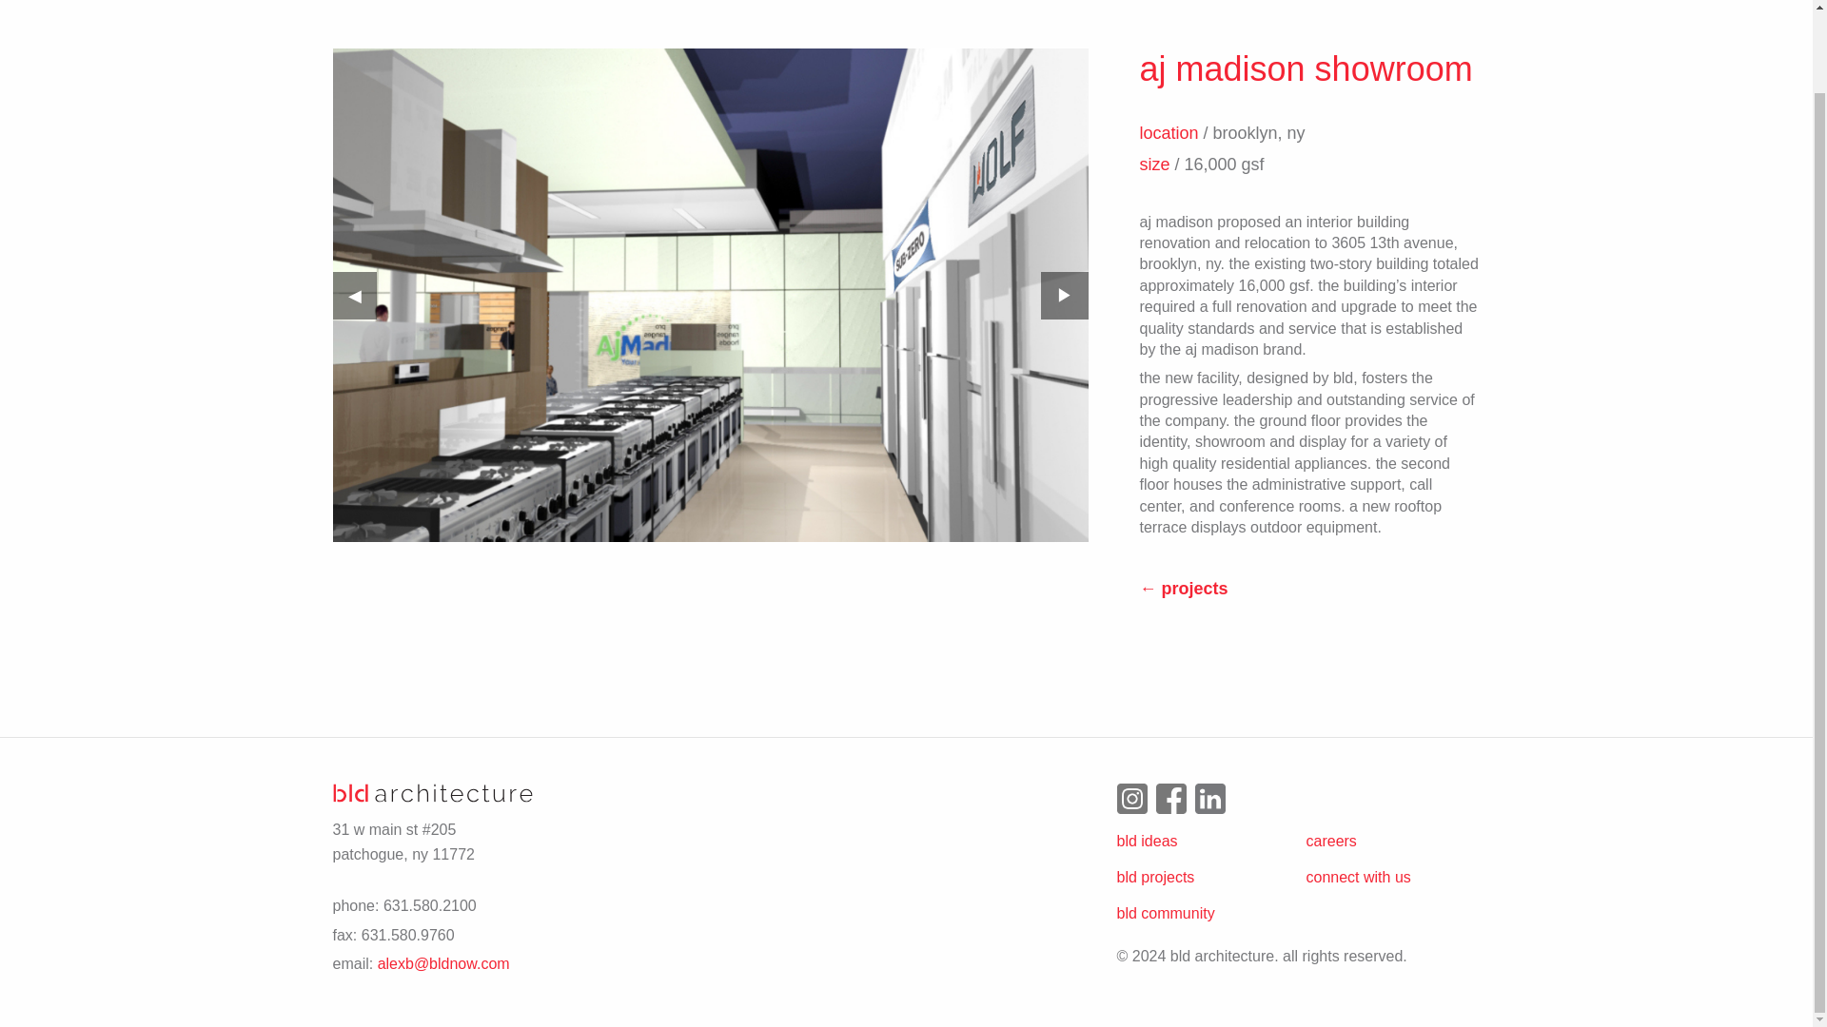 The height and width of the screenshot is (1027, 1827). Describe the element at coordinates (1330, 841) in the screenshot. I see `careers` at that location.